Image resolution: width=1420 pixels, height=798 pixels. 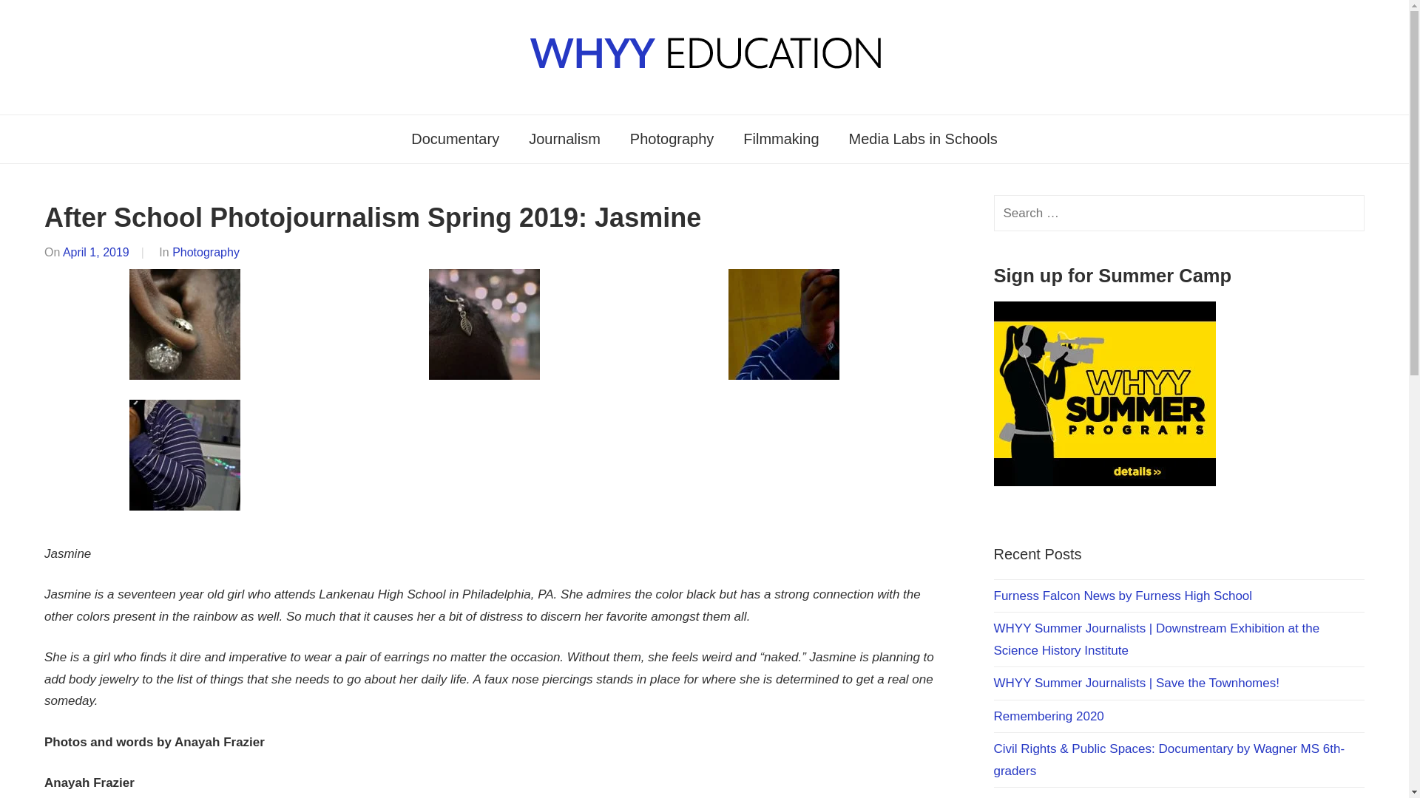 I want to click on April 1, 2019, so click(x=95, y=251).